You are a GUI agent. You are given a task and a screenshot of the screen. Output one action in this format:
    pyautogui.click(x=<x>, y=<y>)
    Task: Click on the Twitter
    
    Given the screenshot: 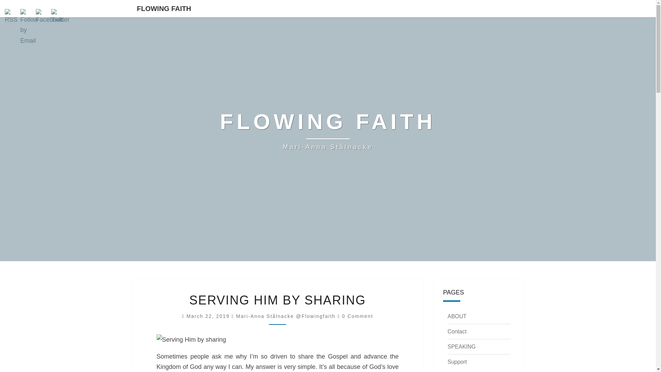 What is the action you would take?
    pyautogui.click(x=60, y=17)
    